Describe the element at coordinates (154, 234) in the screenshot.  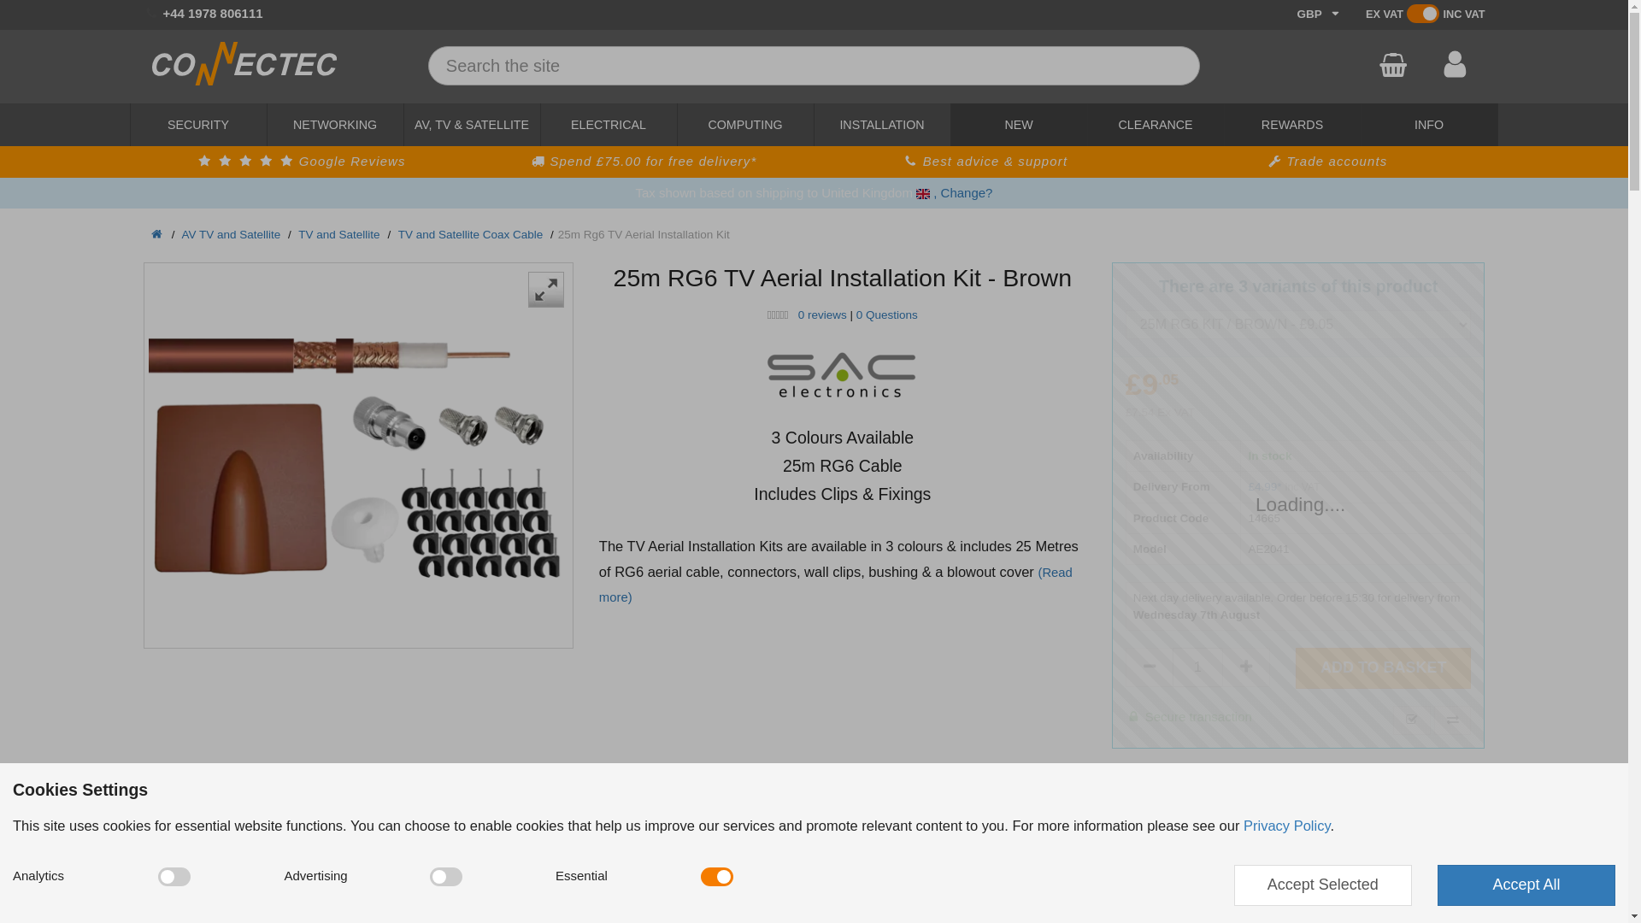
I see `CLEARANCE` at that location.